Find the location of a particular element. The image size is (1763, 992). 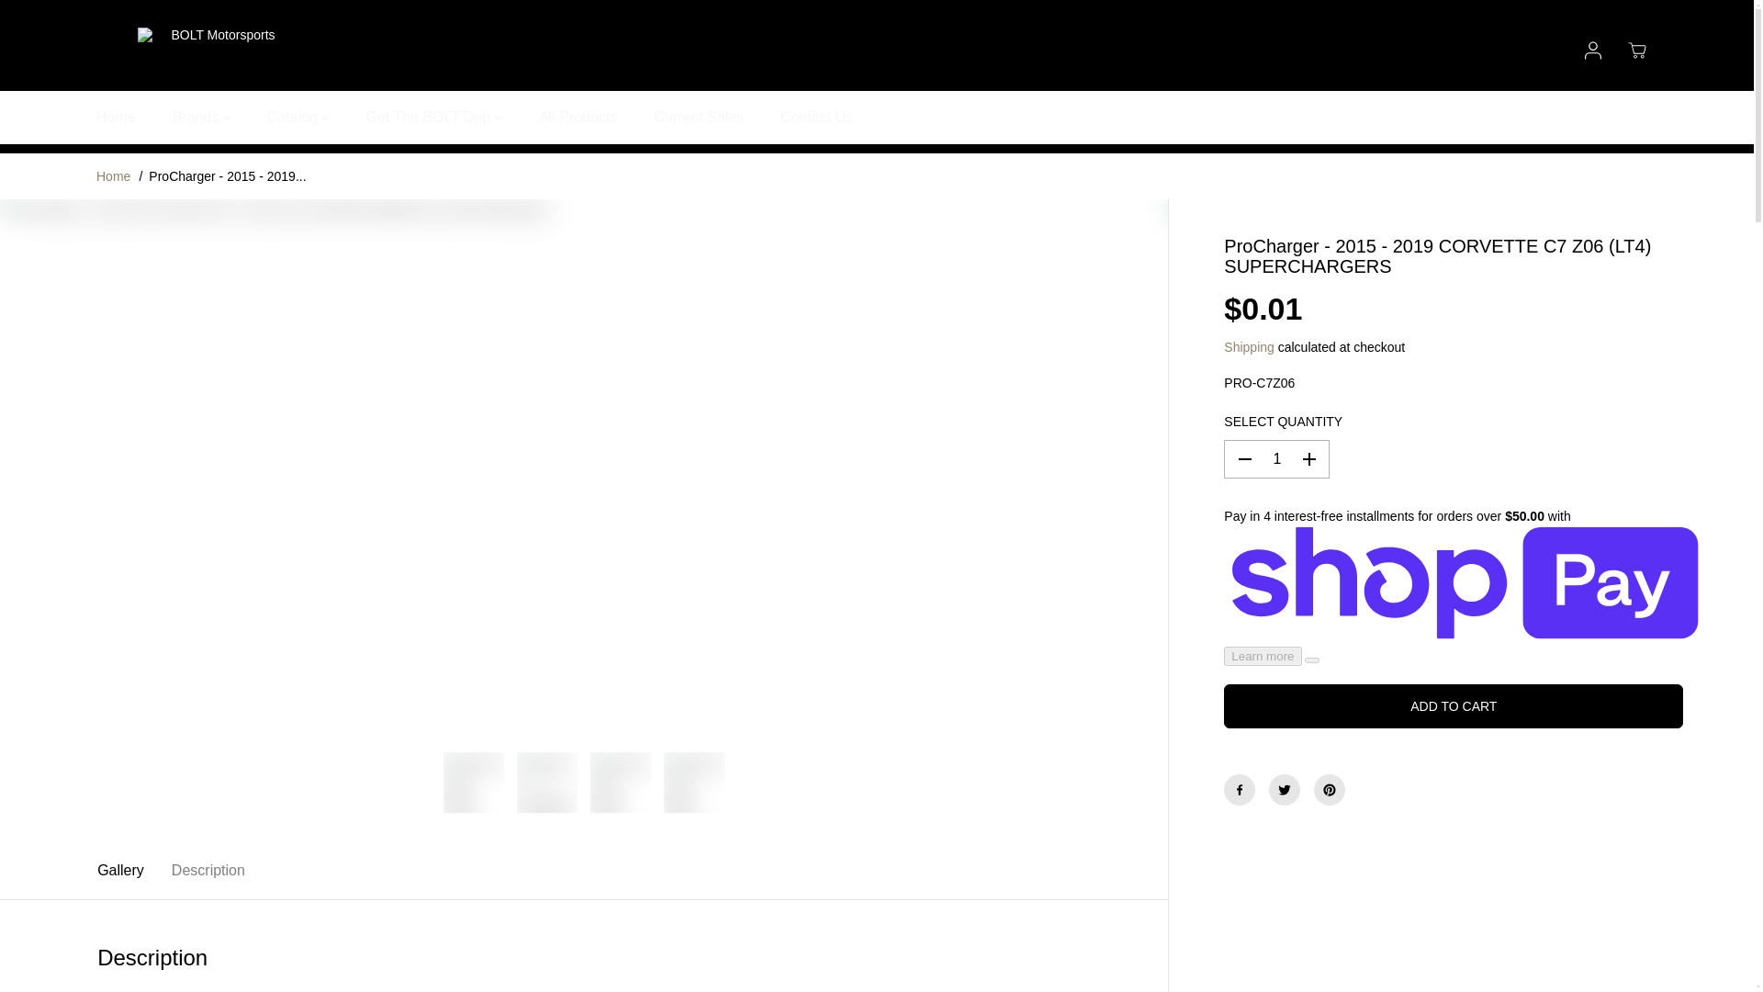

SKIP TO CONTENT is located at coordinates (73, 22).